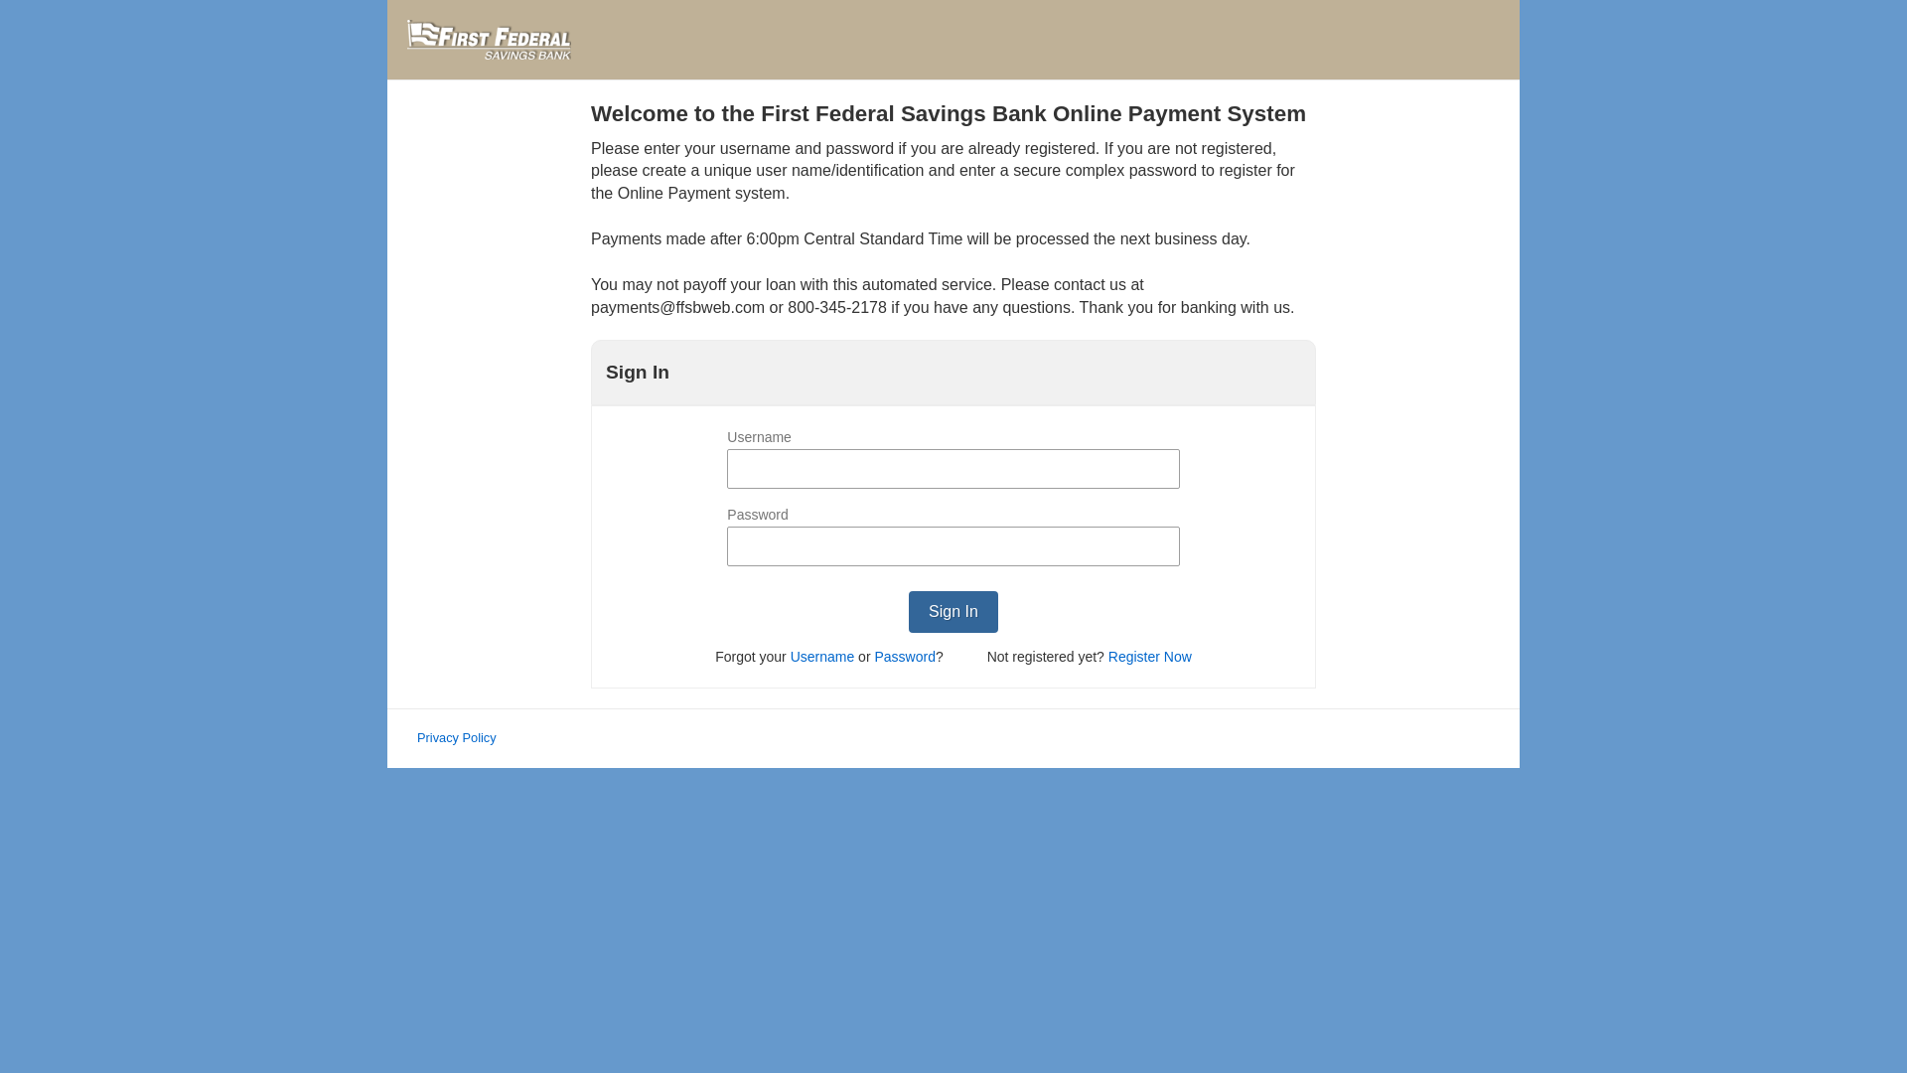  Describe the element at coordinates (489, 40) in the screenshot. I see `Escrow Payments's Logo` at that location.